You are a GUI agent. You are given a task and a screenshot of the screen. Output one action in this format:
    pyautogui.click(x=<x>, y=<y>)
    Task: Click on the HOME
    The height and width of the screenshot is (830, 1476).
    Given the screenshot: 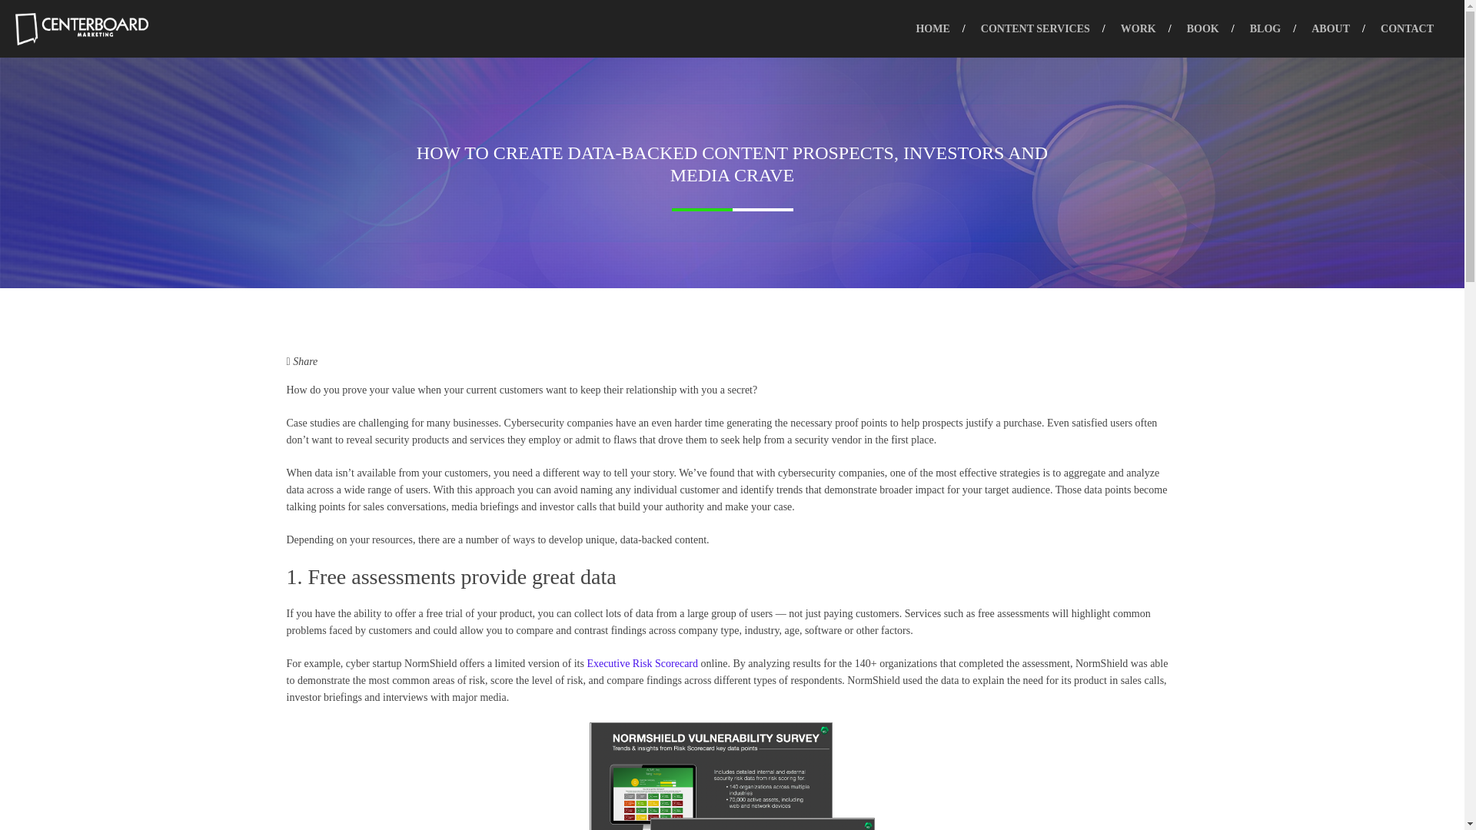 What is the action you would take?
    pyautogui.click(x=932, y=28)
    